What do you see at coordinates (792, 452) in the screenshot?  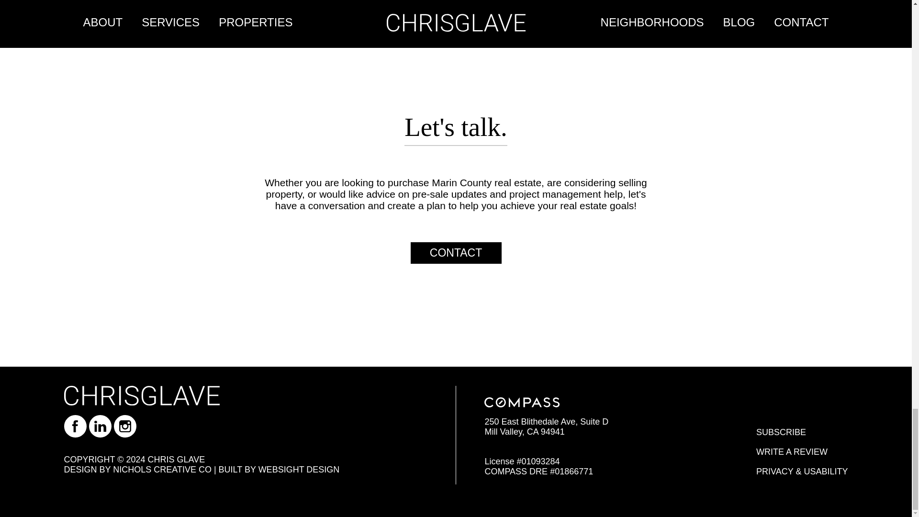 I see `WRITE A REVIEW` at bounding box center [792, 452].